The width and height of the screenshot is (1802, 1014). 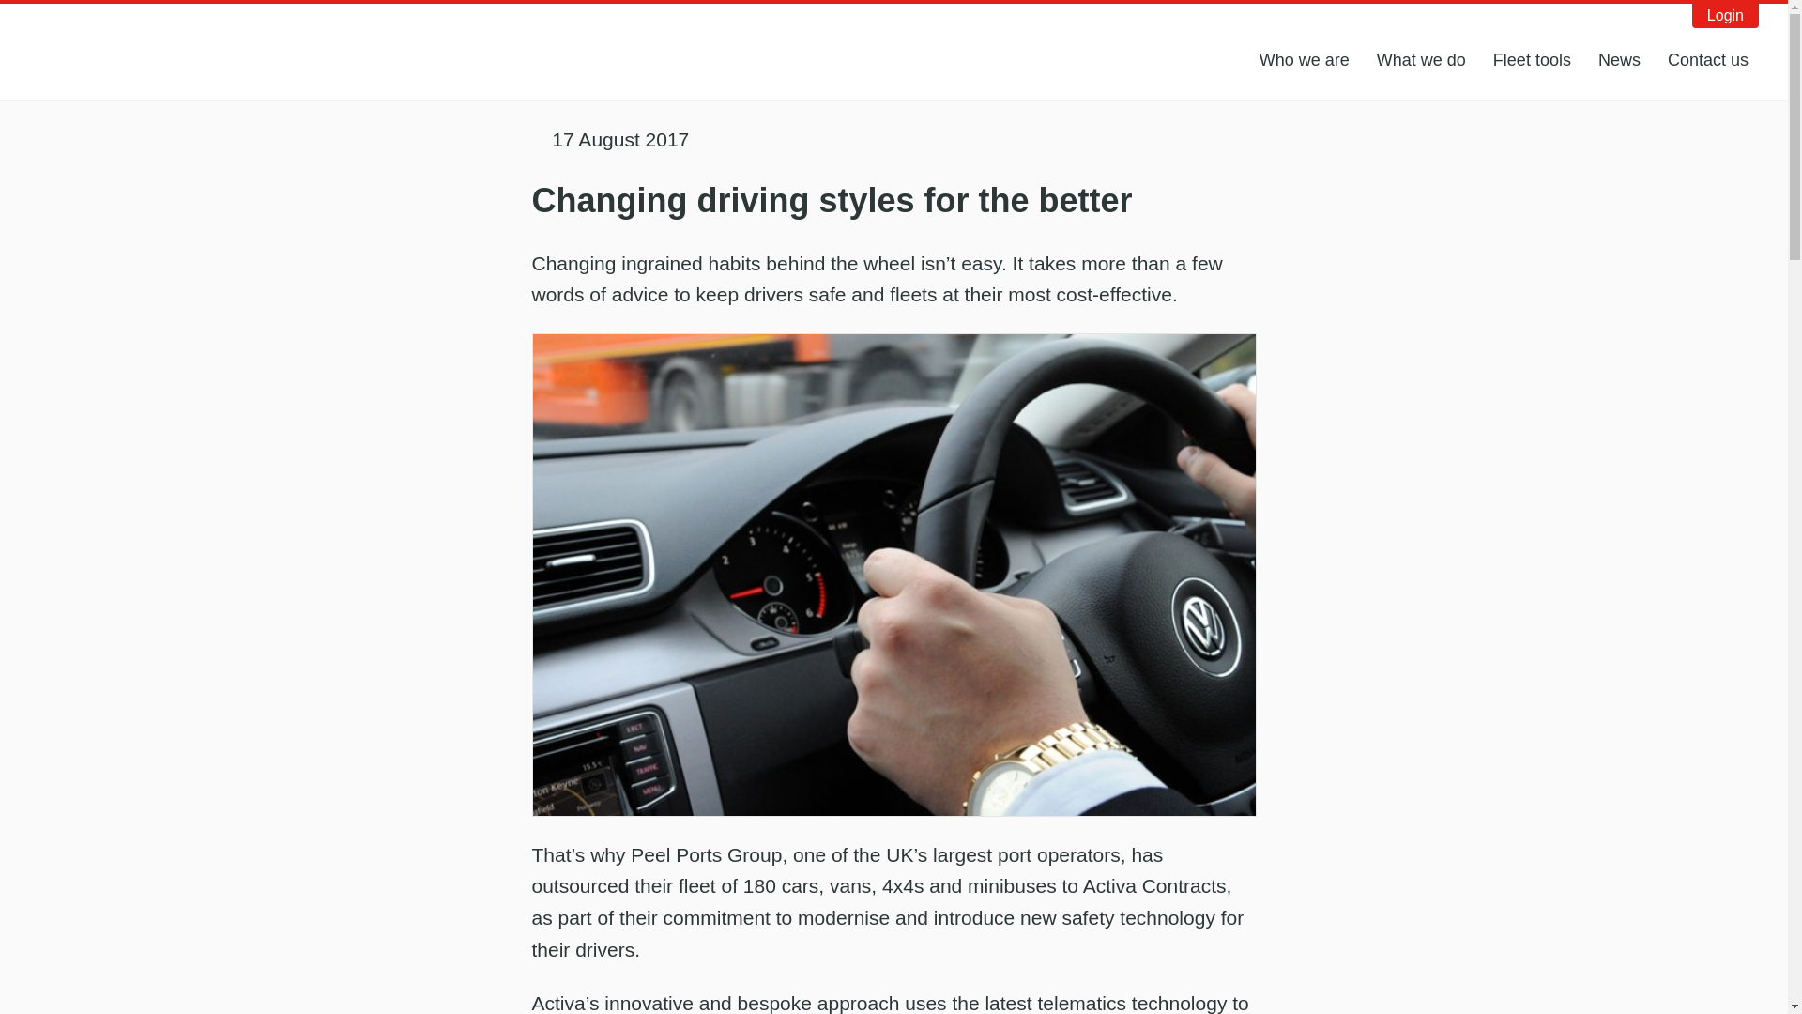 I want to click on Activa Contracts, so click(x=135, y=49).